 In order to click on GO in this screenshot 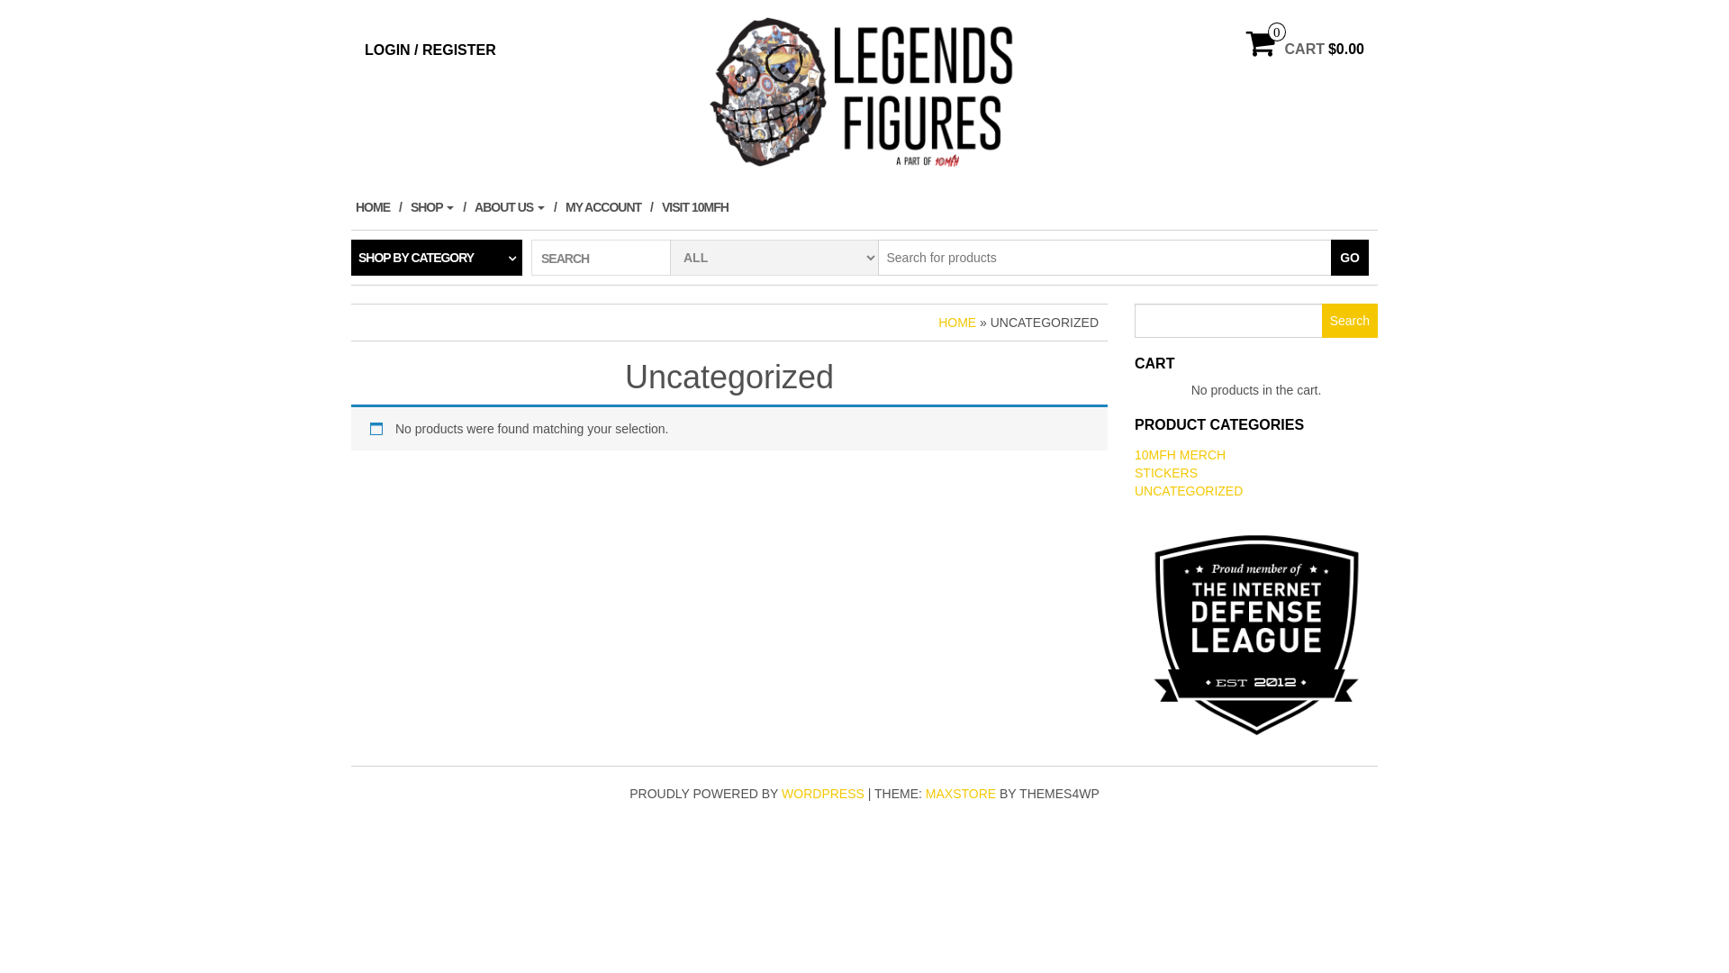, I will do `click(1350, 258)`.